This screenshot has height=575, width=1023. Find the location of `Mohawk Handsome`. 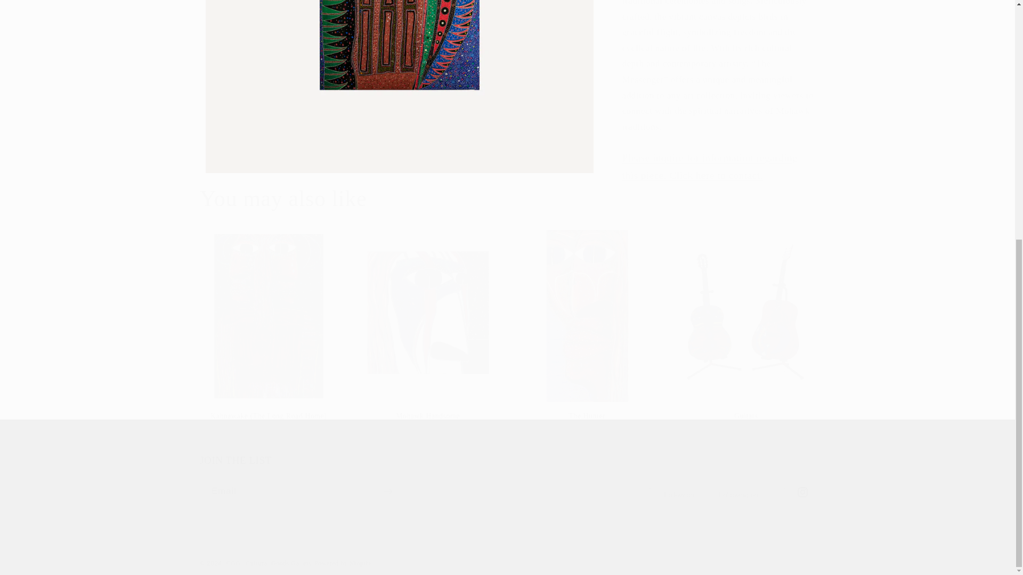

Mohawk Handsome is located at coordinates (428, 416).